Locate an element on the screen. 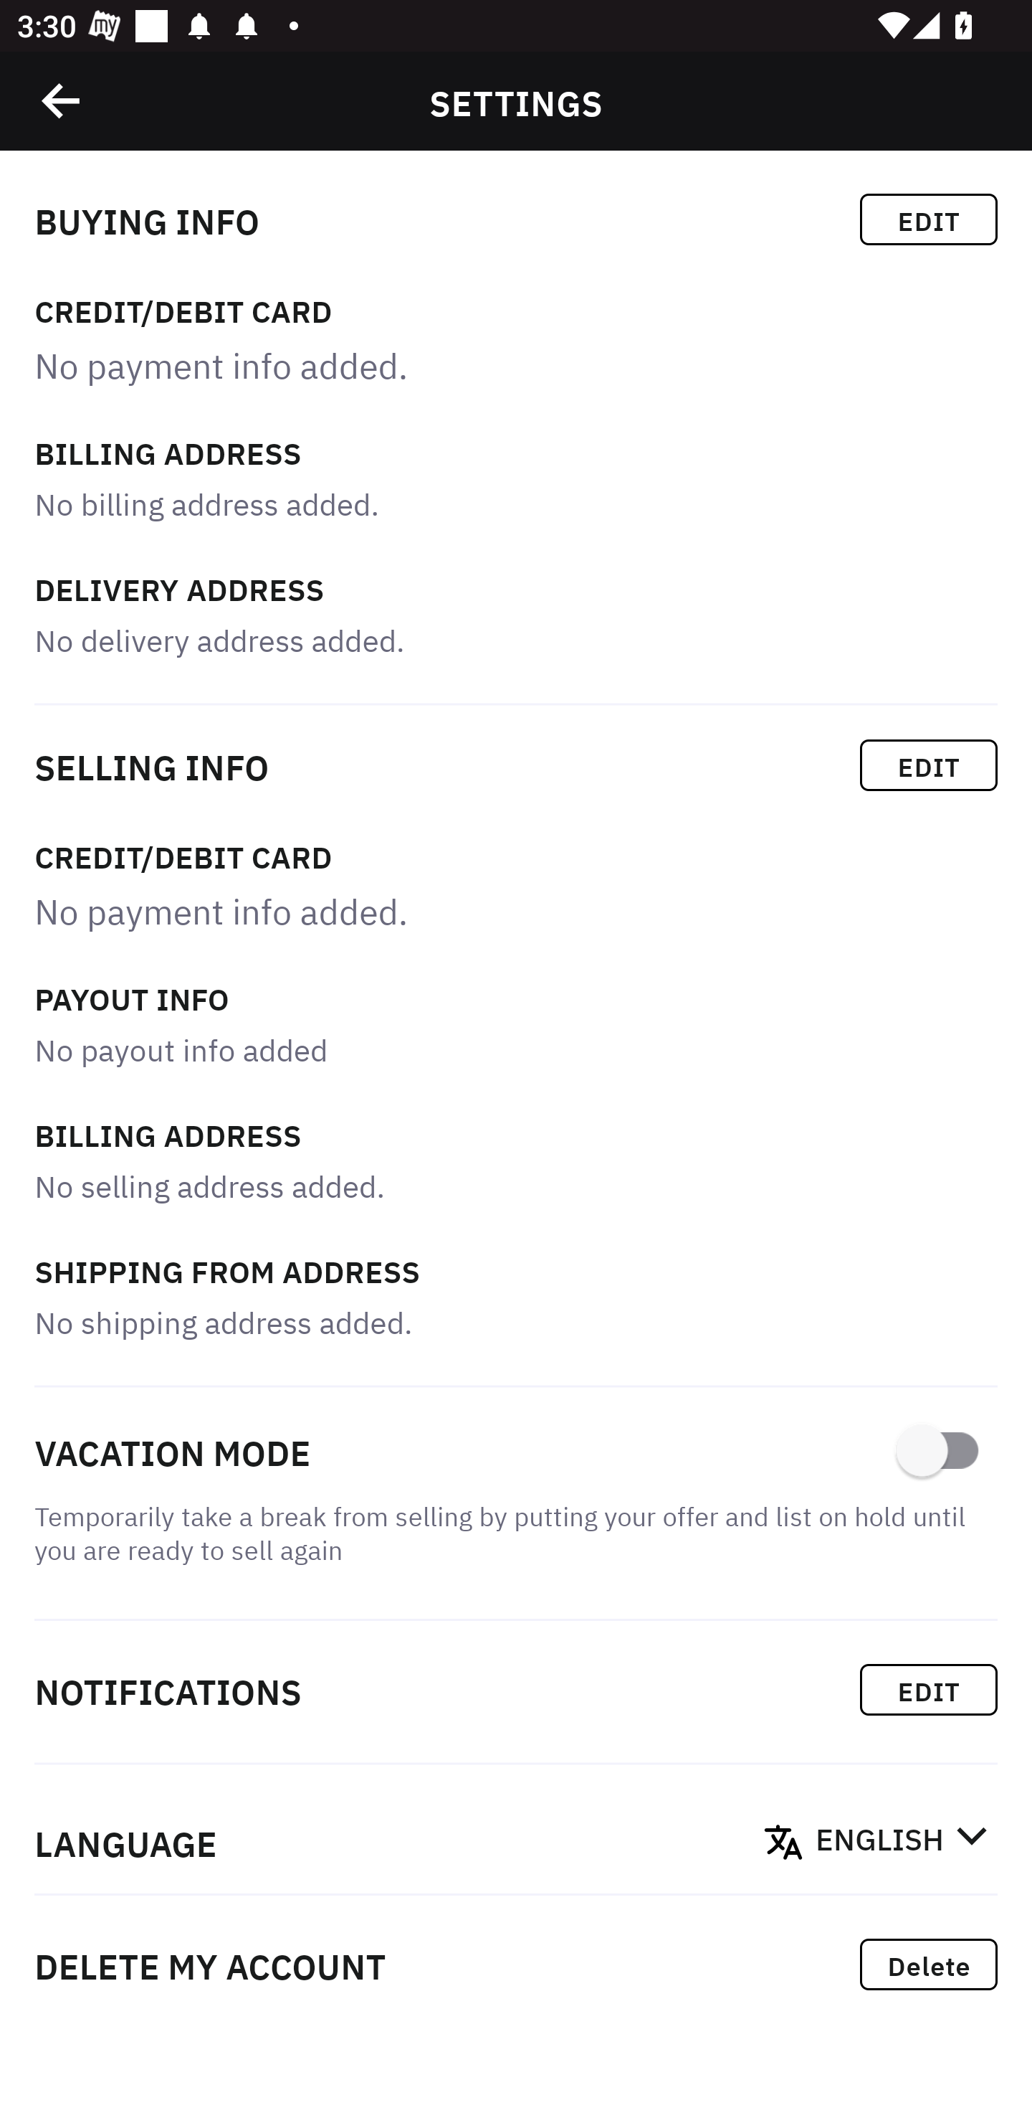 The width and height of the screenshot is (1032, 2123).  is located at coordinates (62, 100).